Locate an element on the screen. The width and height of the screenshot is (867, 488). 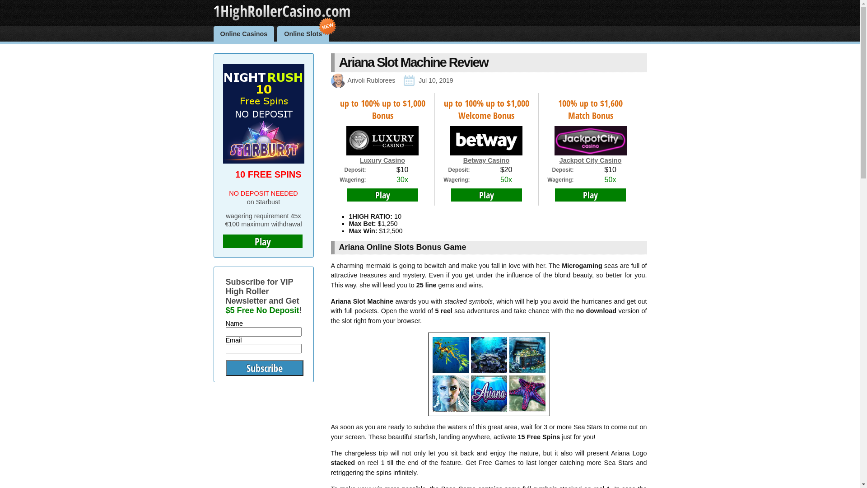
Play is located at coordinates (486, 195).